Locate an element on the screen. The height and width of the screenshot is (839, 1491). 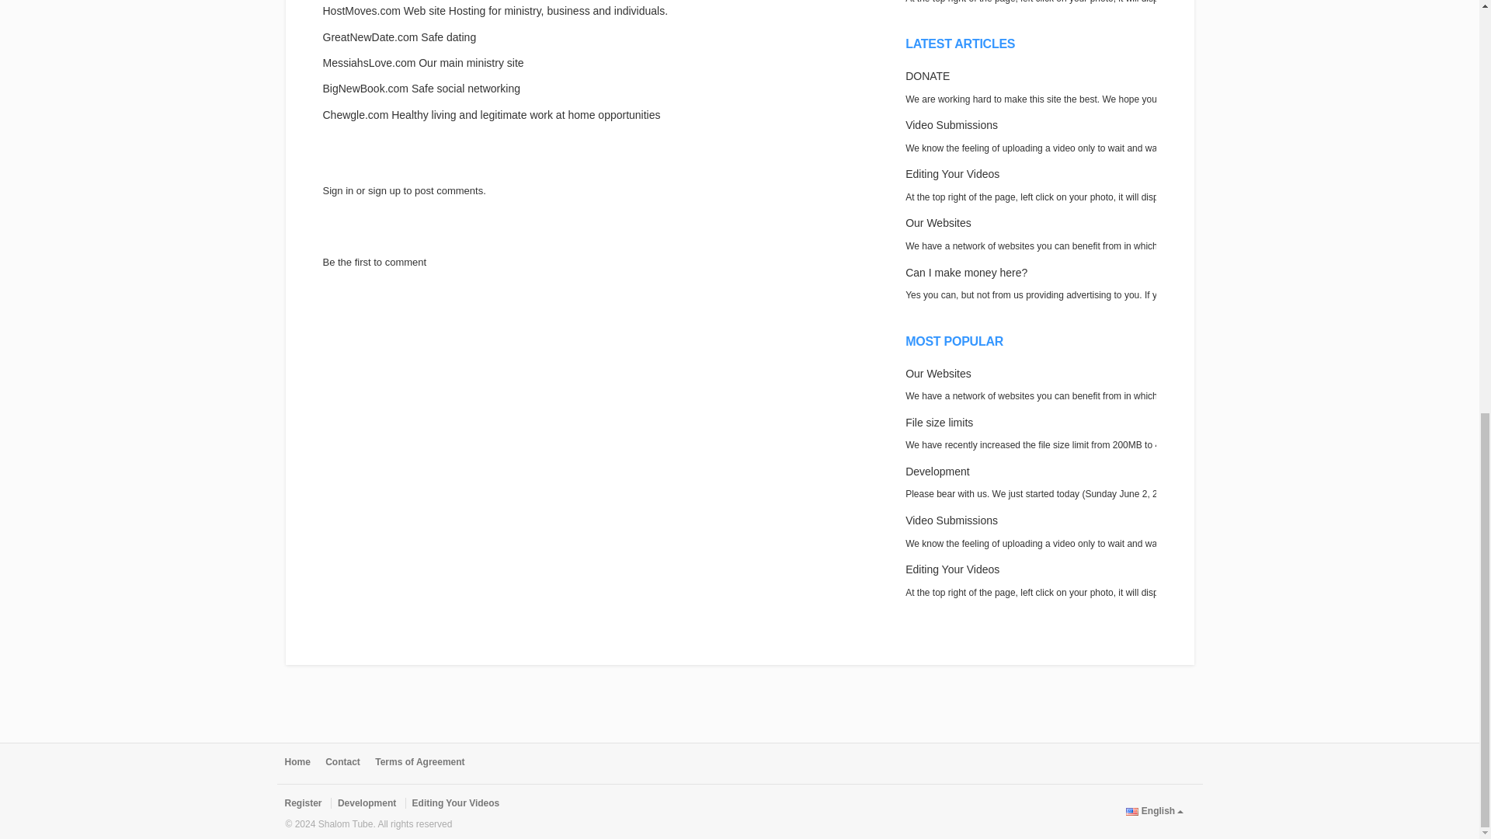
Our Websites is located at coordinates (938, 374).